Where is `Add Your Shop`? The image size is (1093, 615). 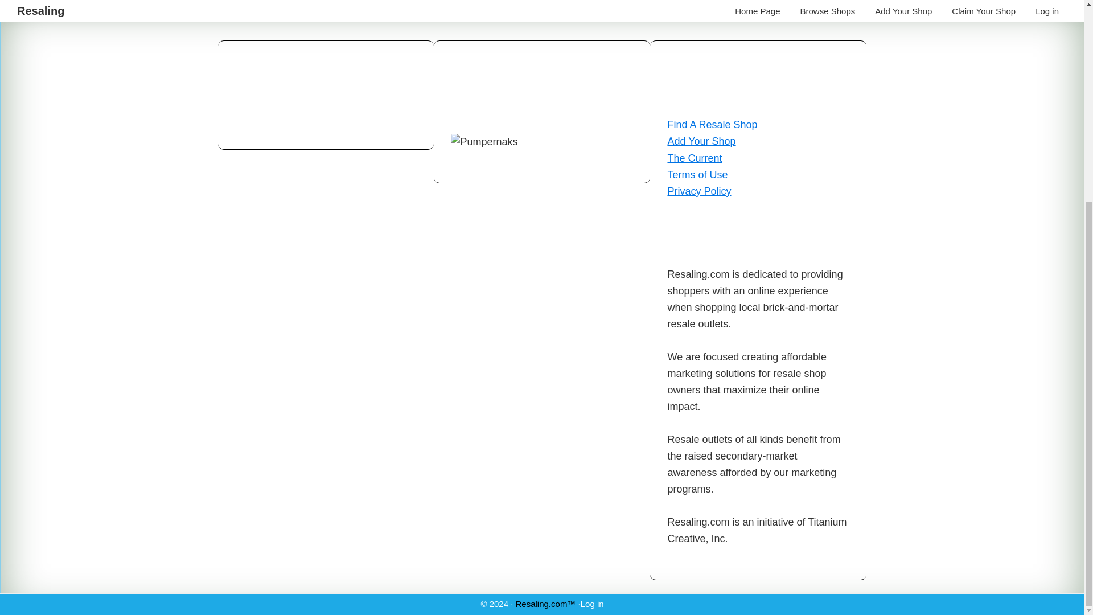
Add Your Shop is located at coordinates (701, 141).